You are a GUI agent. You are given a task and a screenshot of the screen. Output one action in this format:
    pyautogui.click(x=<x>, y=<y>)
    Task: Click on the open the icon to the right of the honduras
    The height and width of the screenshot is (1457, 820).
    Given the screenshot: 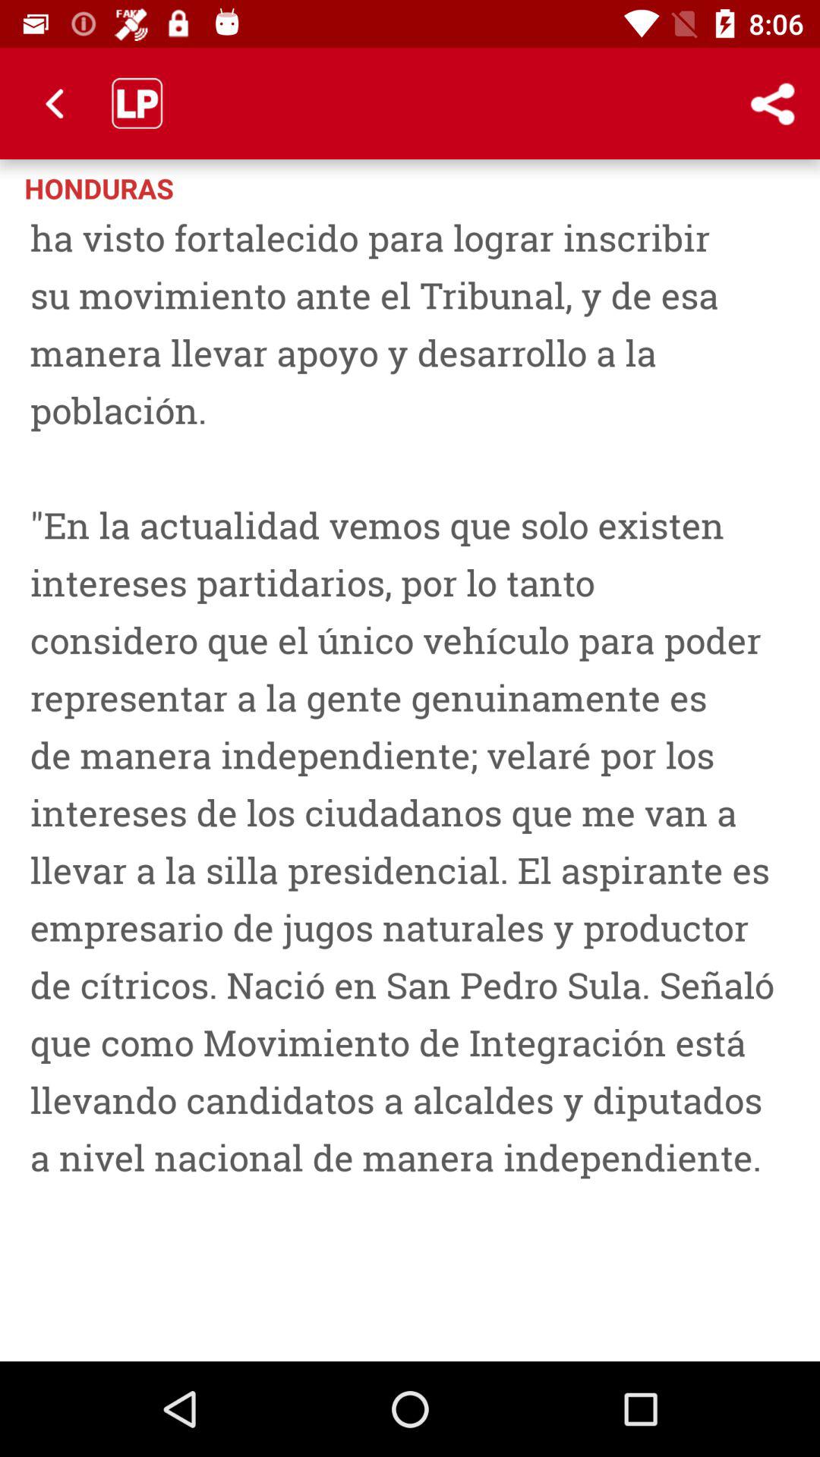 What is the action you would take?
    pyautogui.click(x=771, y=103)
    